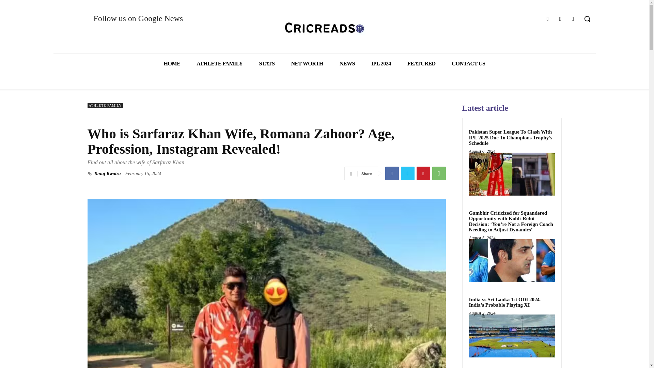  I want to click on STATS, so click(267, 63).